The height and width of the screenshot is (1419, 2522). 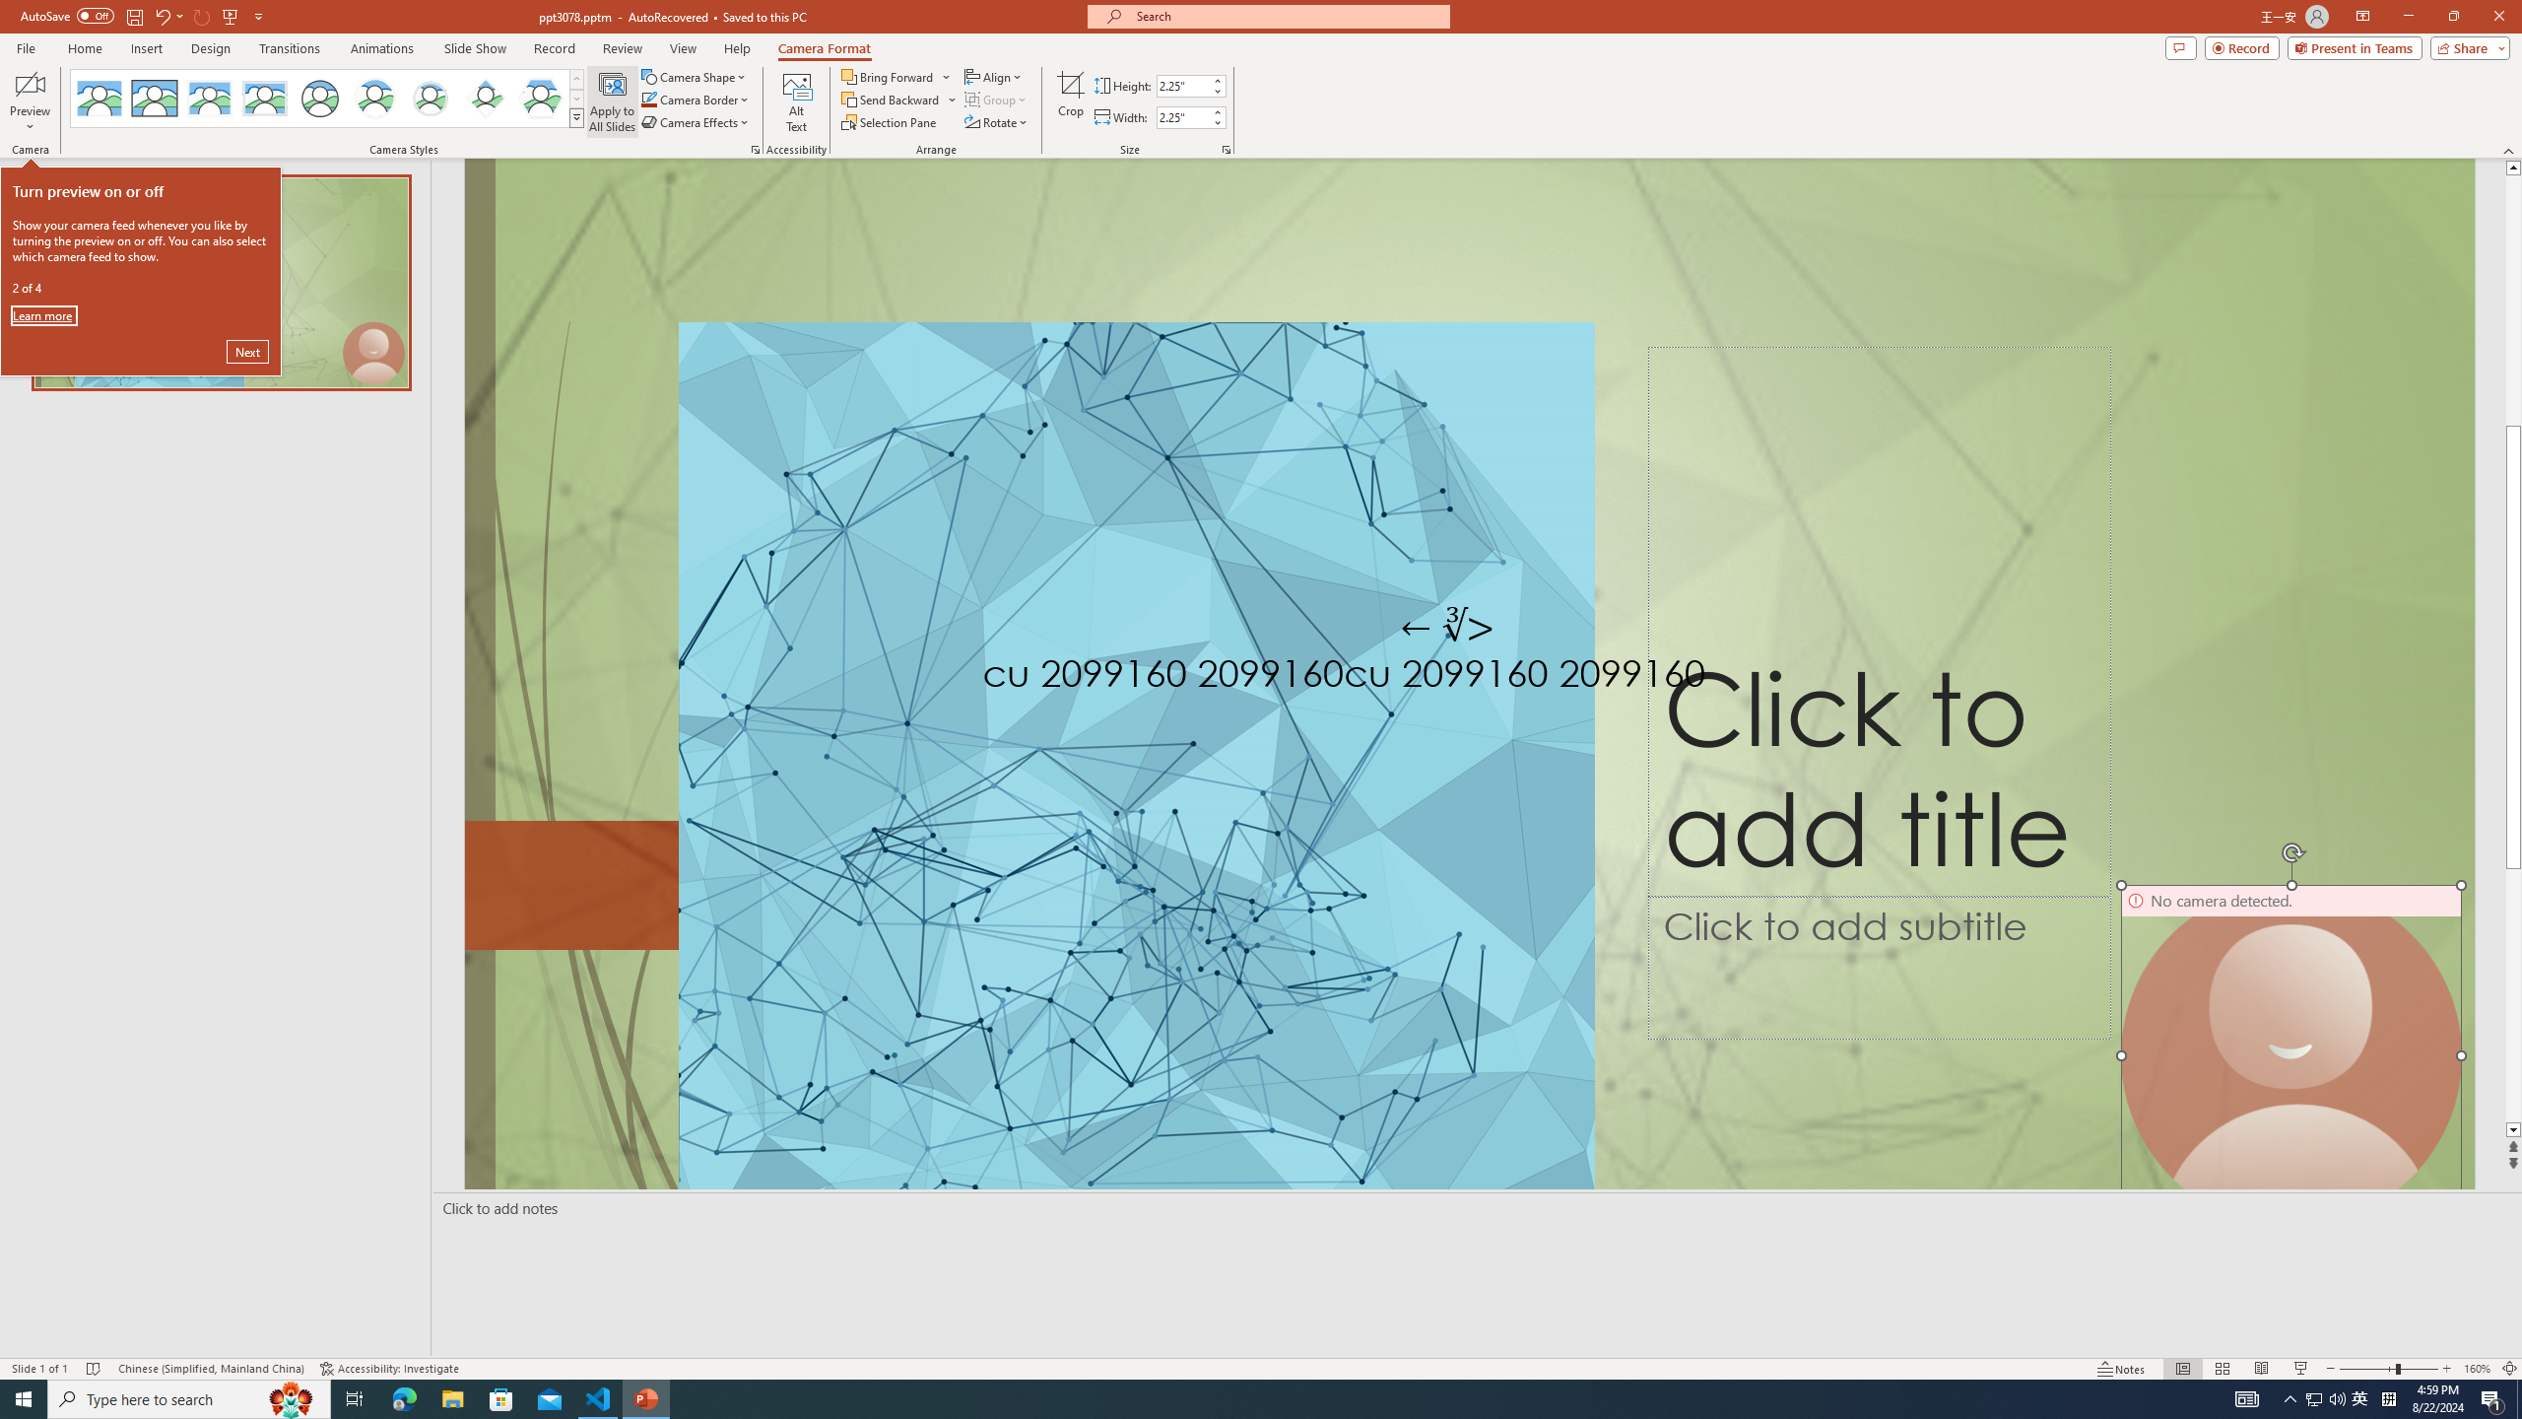 What do you see at coordinates (577, 117) in the screenshot?
I see `Camera Styles` at bounding box center [577, 117].